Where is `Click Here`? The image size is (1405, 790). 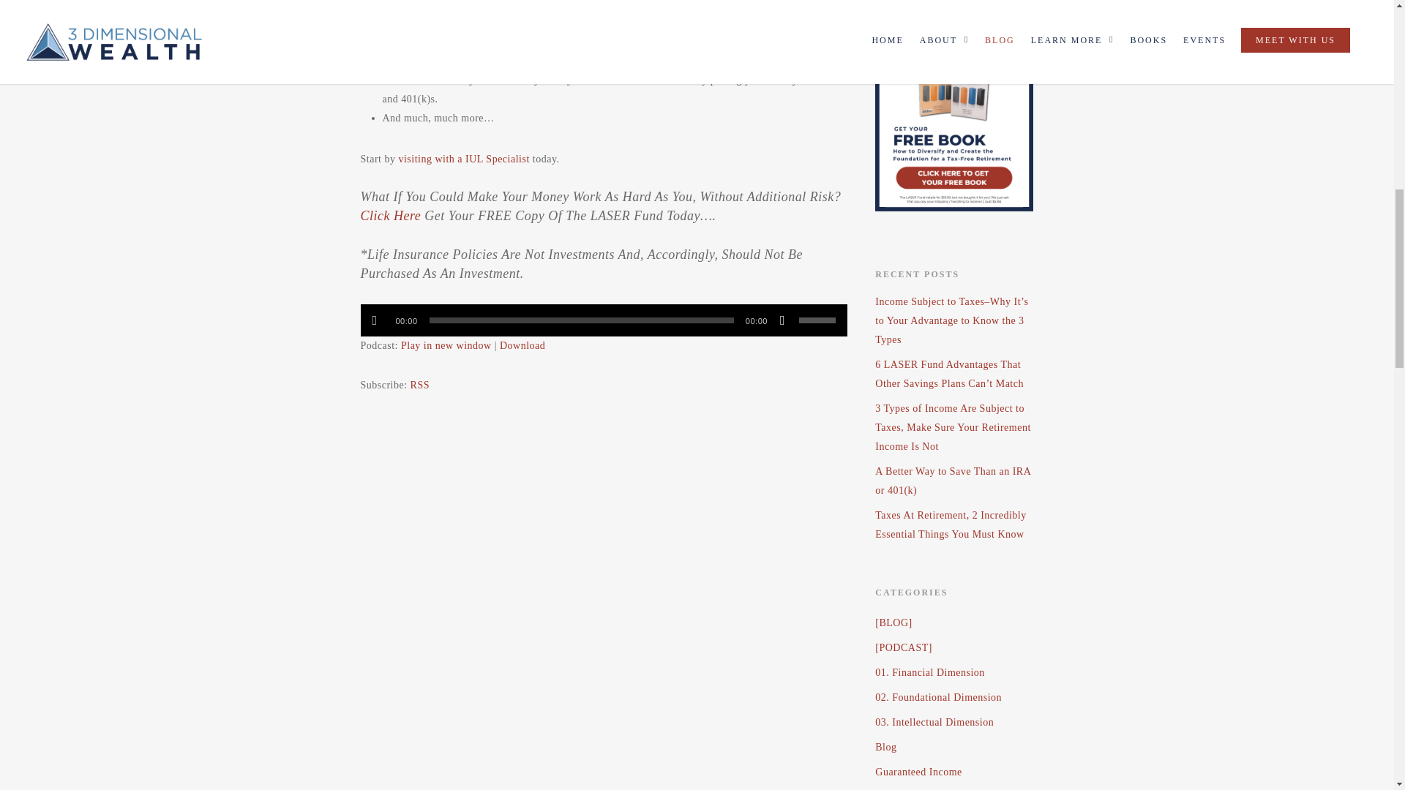
Click Here is located at coordinates (389, 215).